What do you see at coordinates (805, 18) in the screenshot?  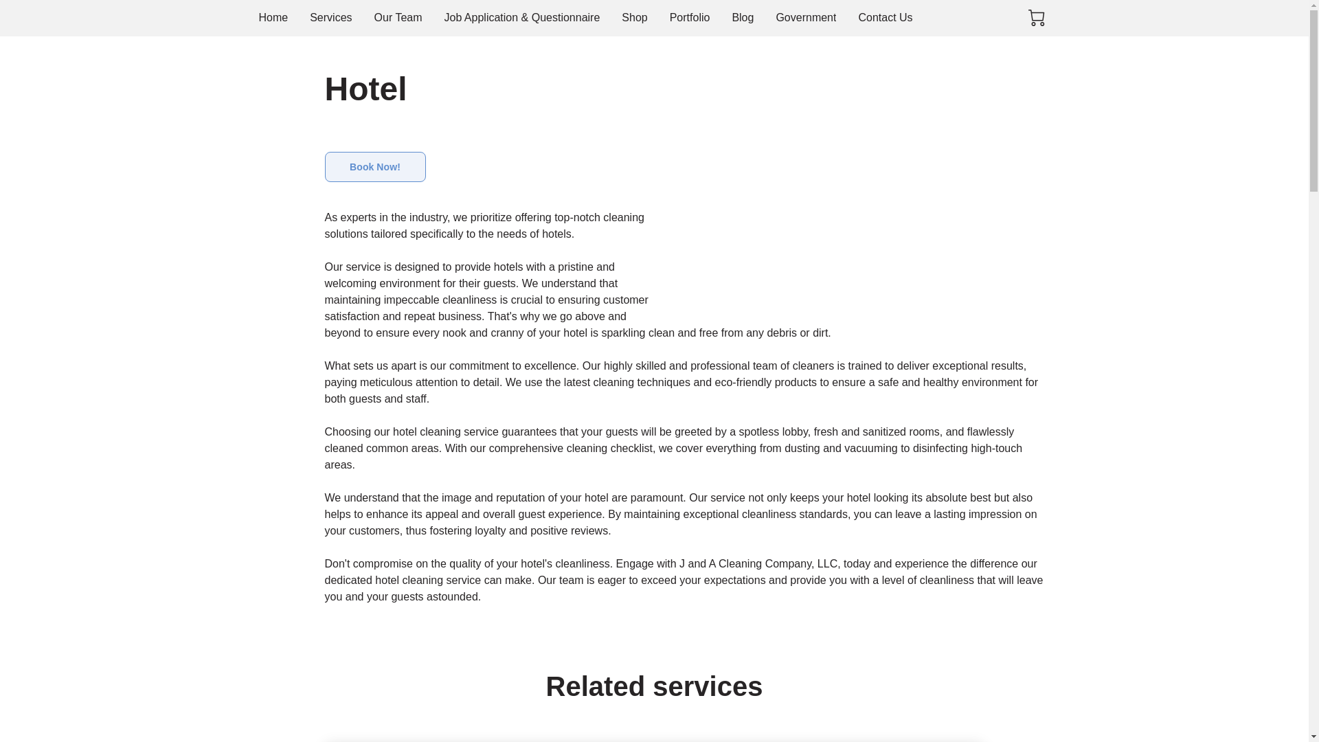 I see `Government` at bounding box center [805, 18].